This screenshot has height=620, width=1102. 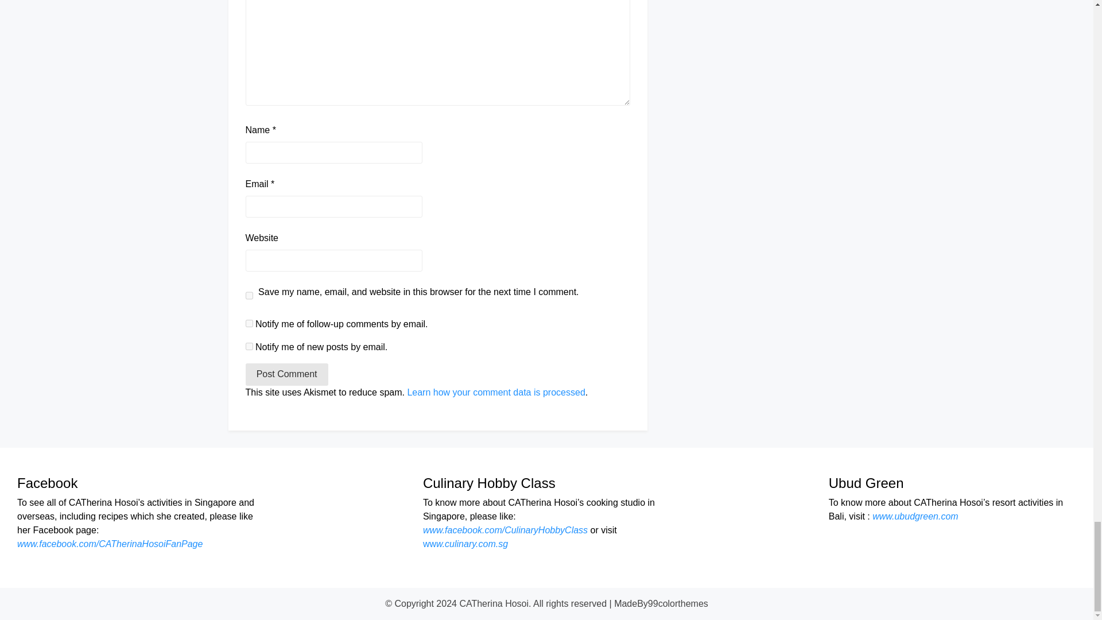 I want to click on Post Comment, so click(x=287, y=374).